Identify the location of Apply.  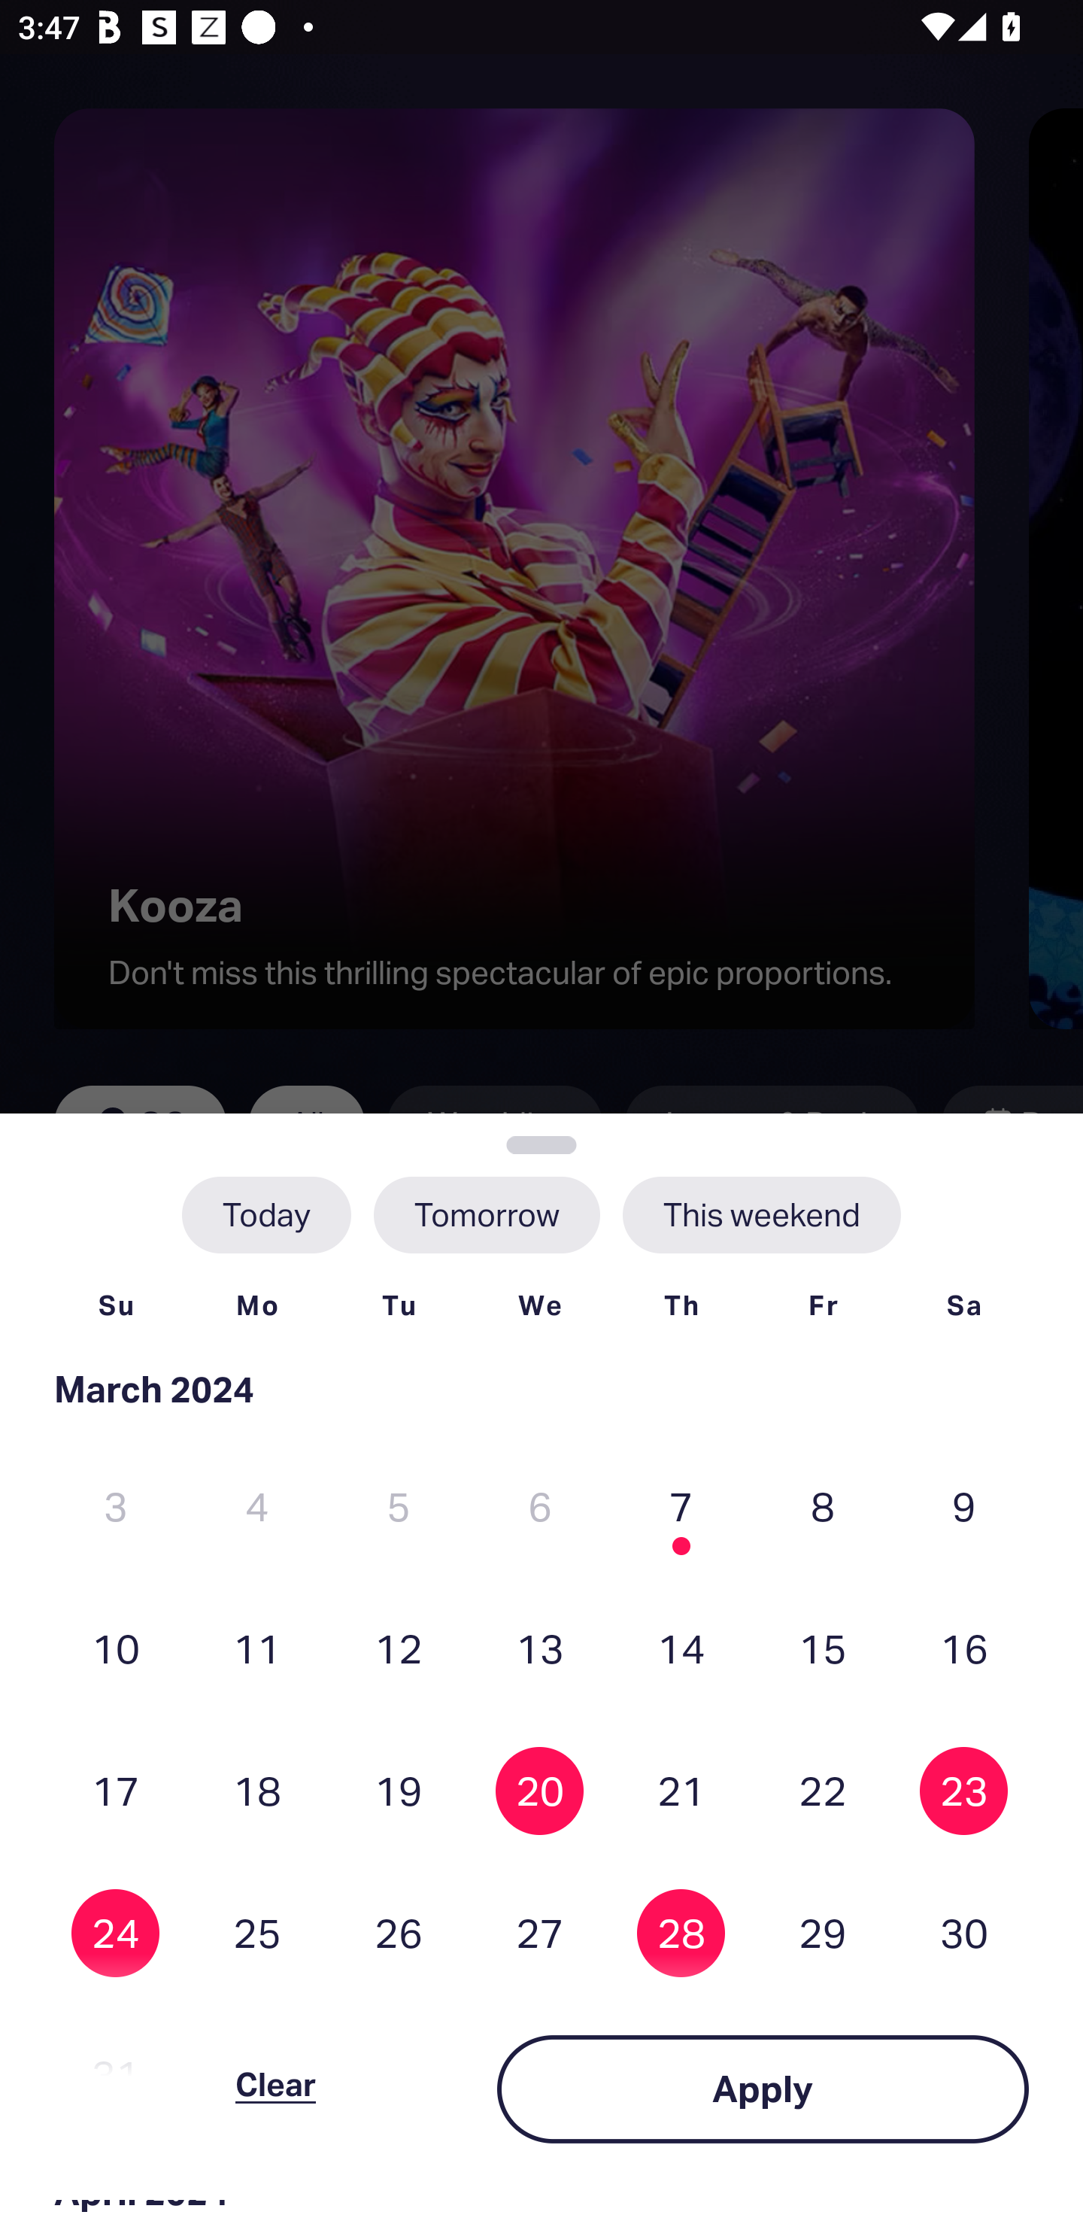
(763, 2089).